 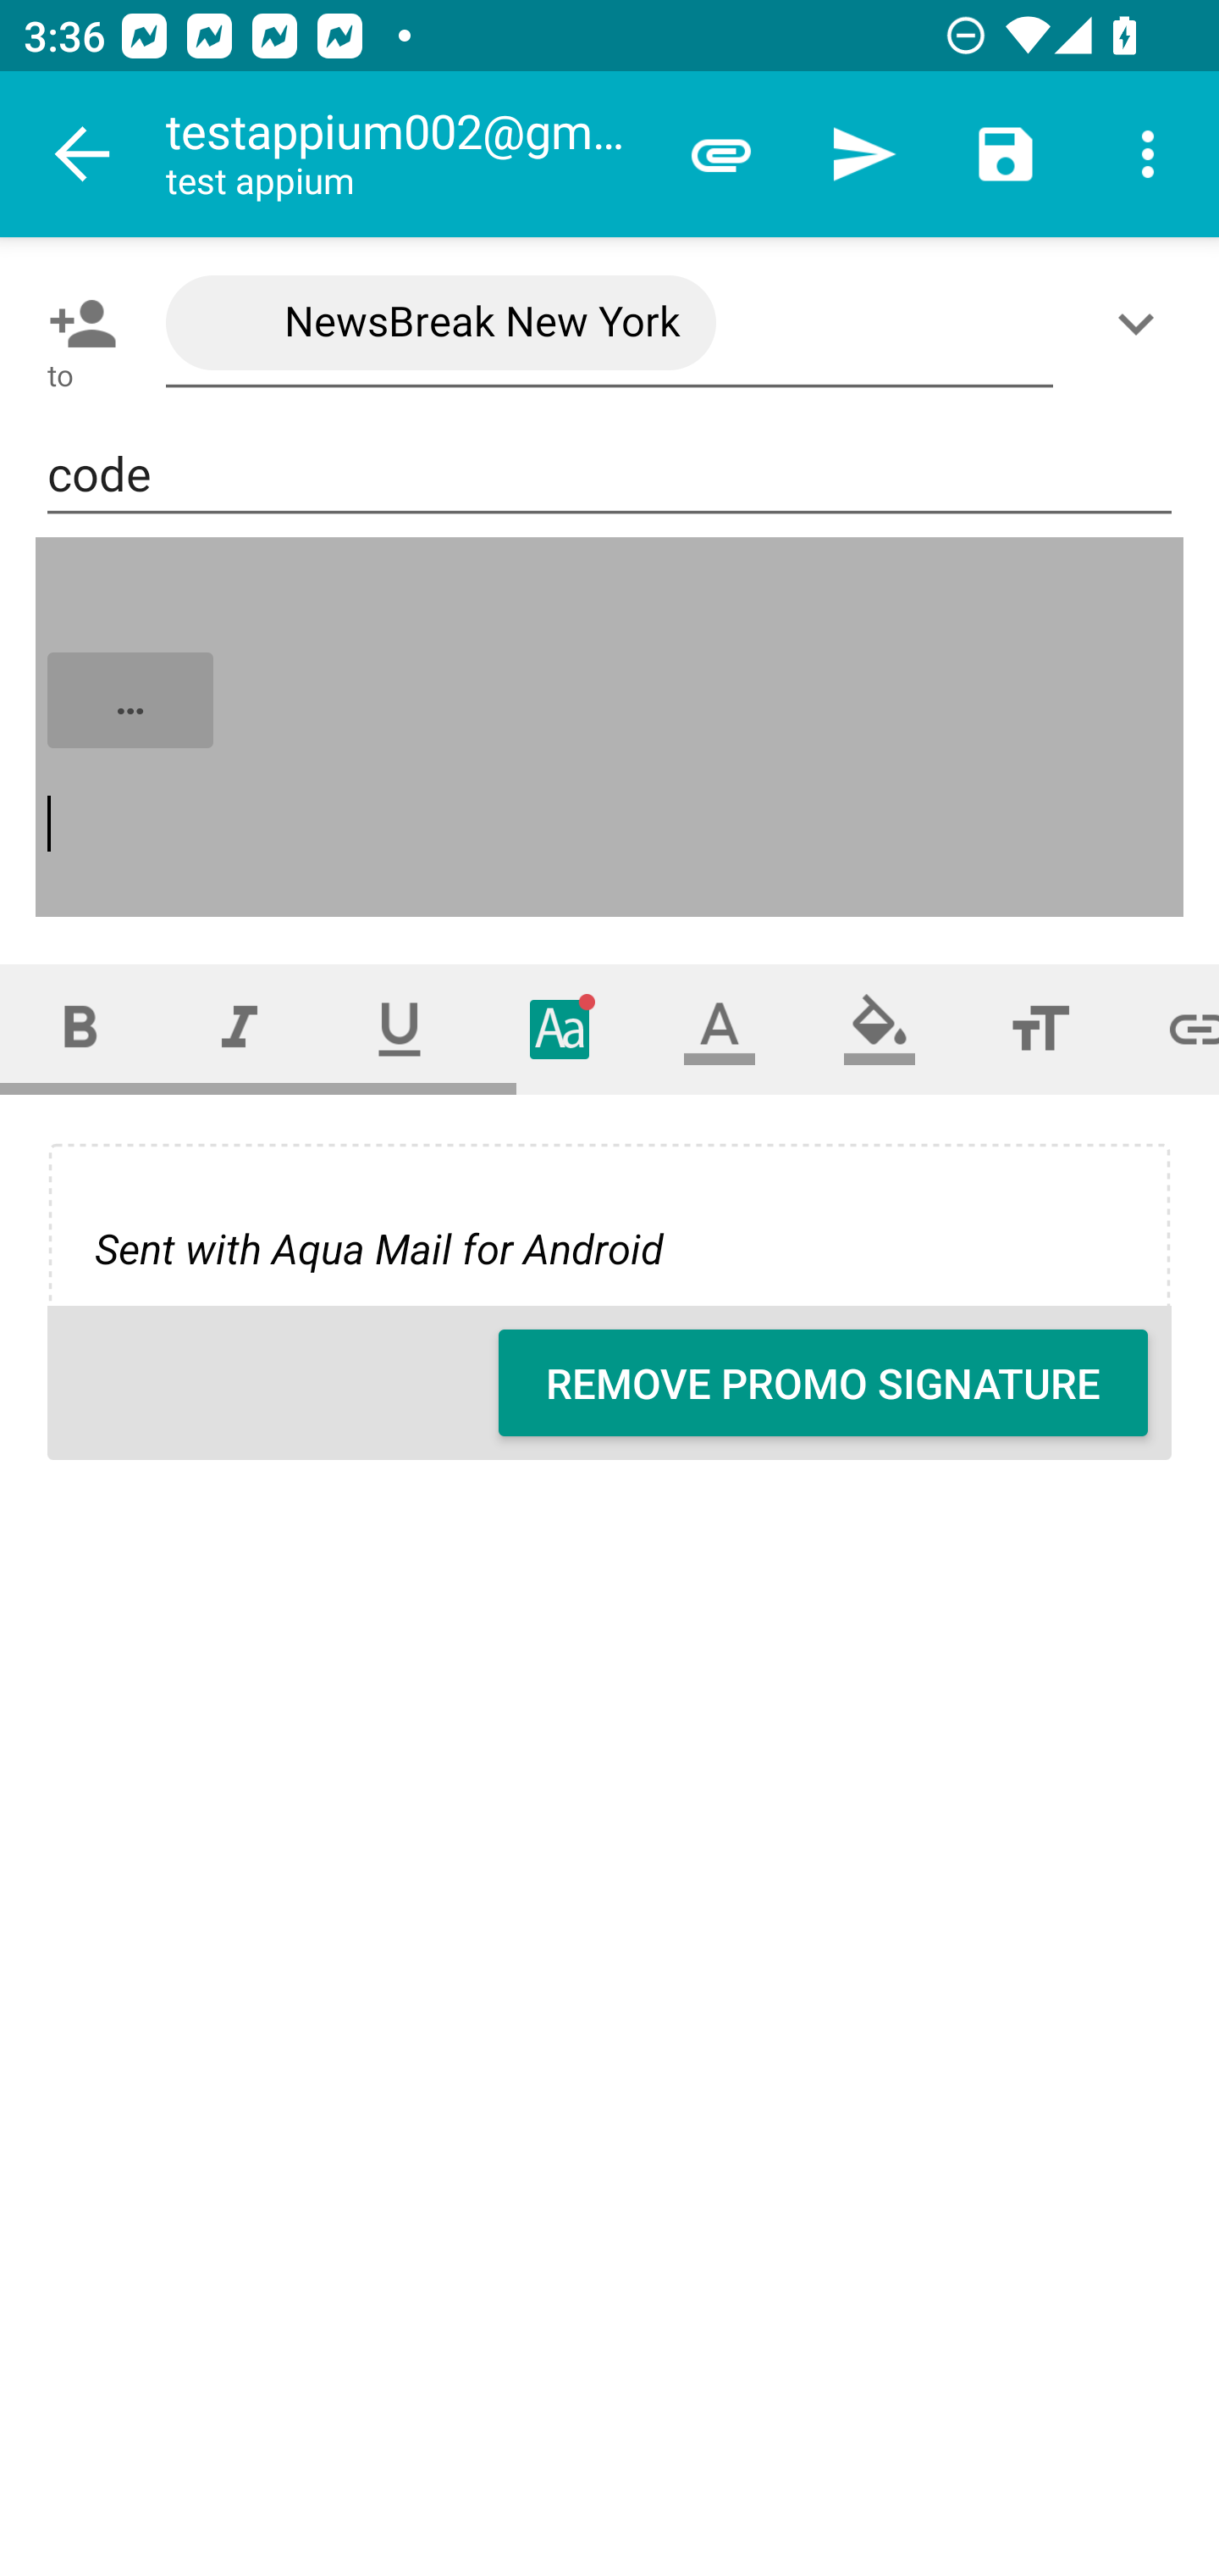 I want to click on code, so click(x=609, y=475).